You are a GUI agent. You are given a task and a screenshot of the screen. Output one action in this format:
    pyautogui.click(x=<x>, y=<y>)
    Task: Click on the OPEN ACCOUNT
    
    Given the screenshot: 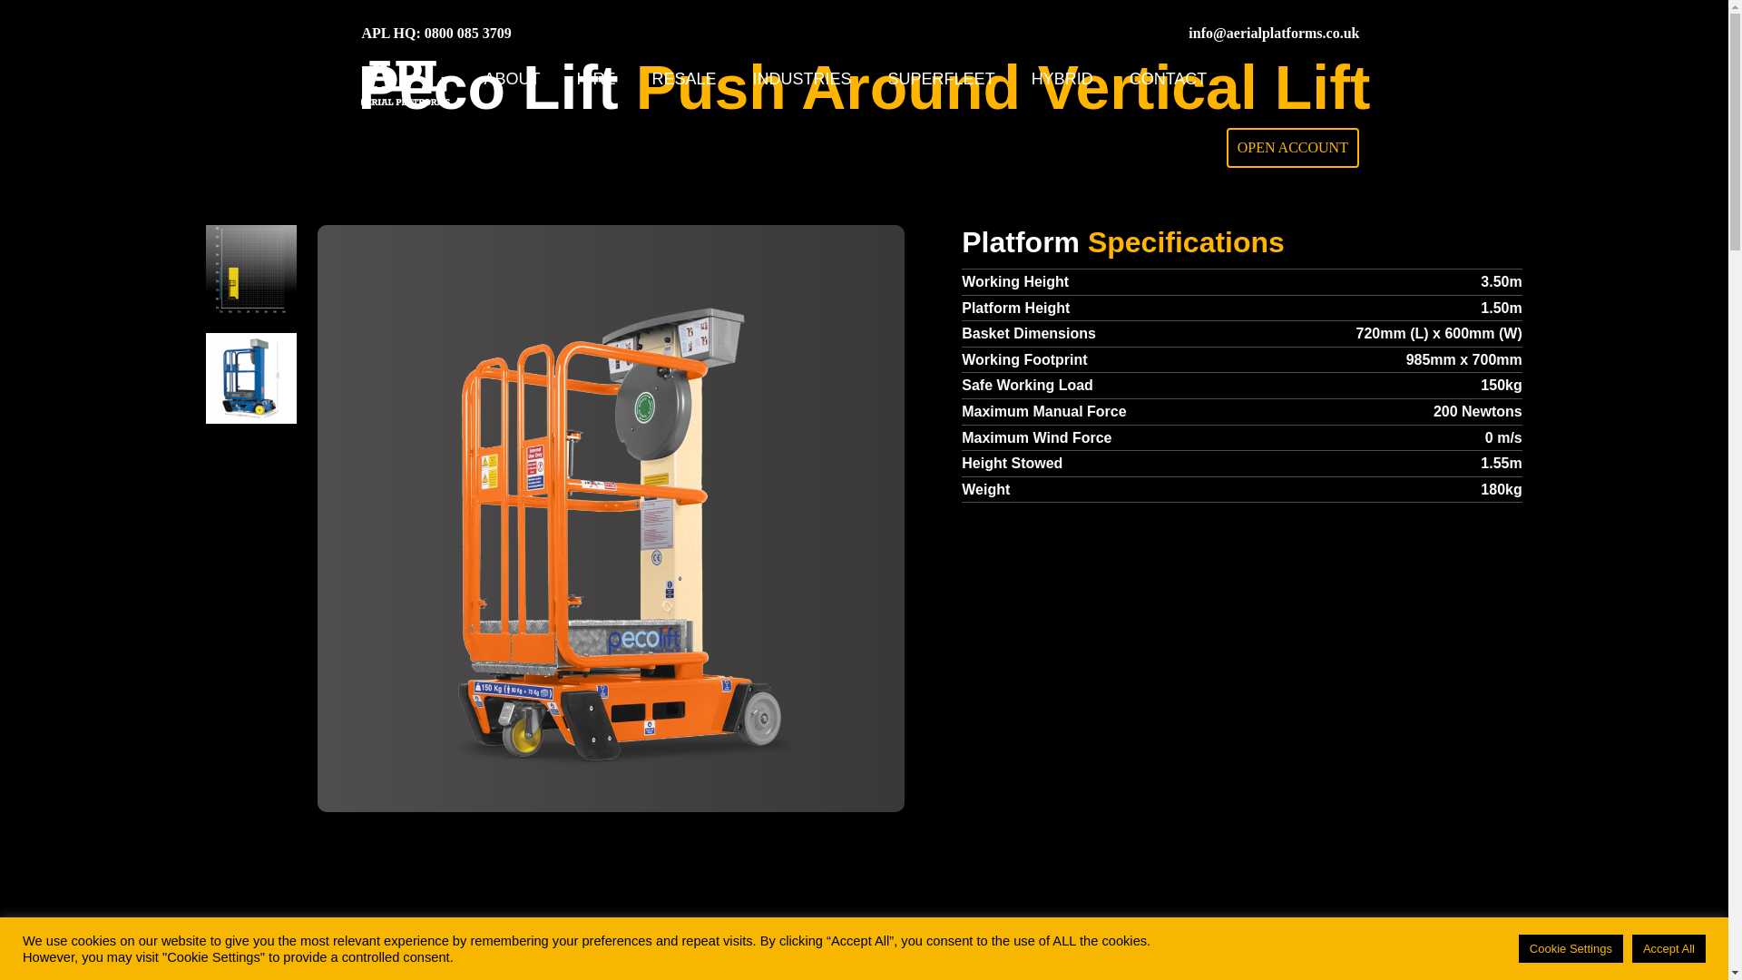 What is the action you would take?
    pyautogui.click(x=1292, y=147)
    